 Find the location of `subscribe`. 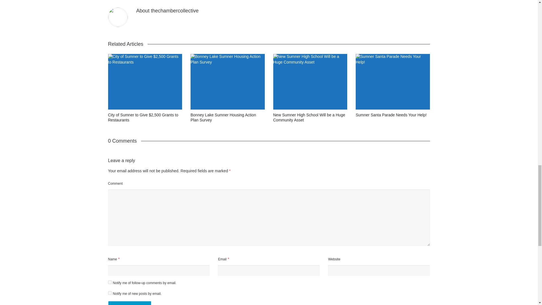

subscribe is located at coordinates (110, 282).